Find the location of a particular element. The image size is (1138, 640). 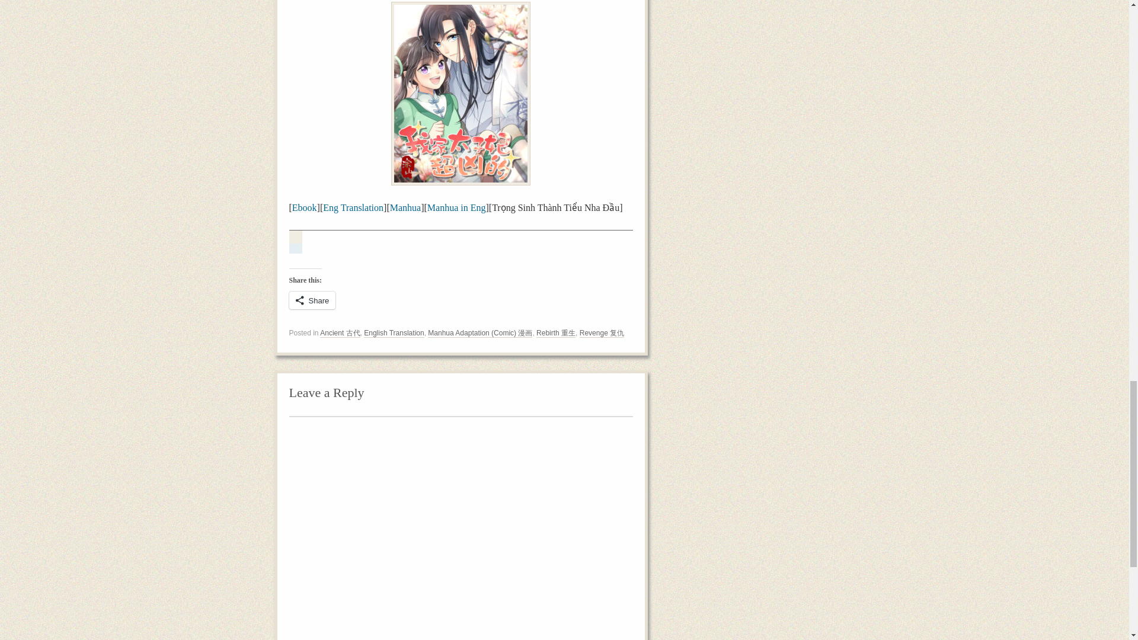

Eng Translation is located at coordinates (353, 207).